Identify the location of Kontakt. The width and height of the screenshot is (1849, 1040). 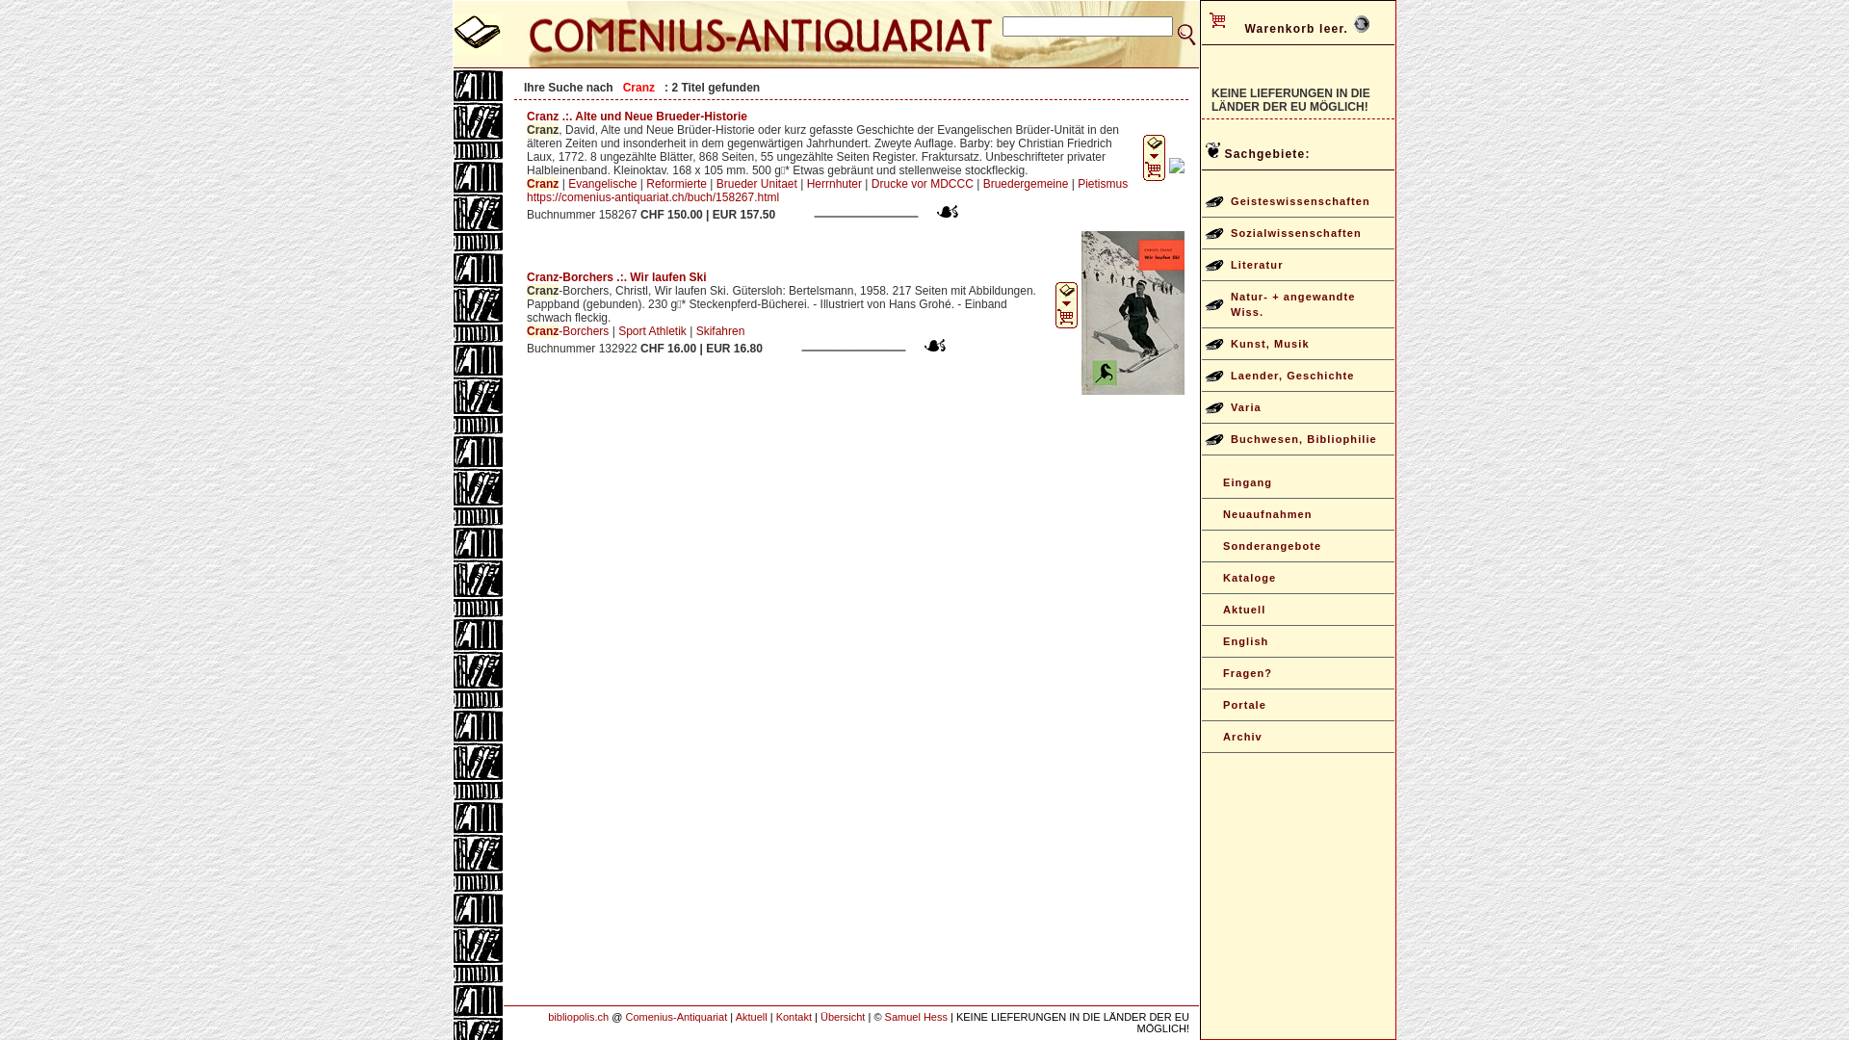
(794, 1017).